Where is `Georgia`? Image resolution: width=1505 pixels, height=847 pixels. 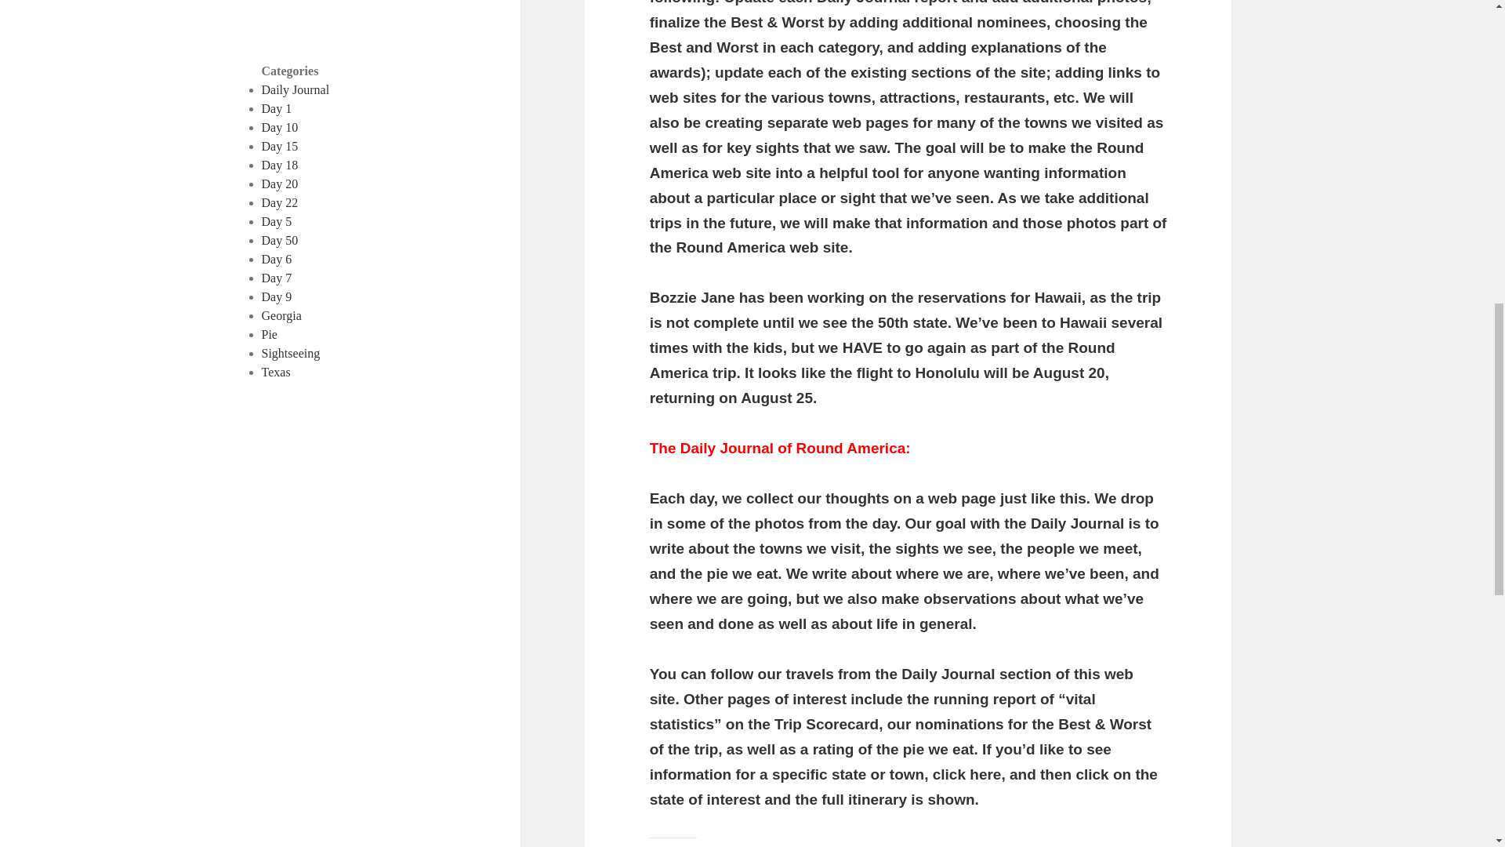
Georgia is located at coordinates (282, 315).